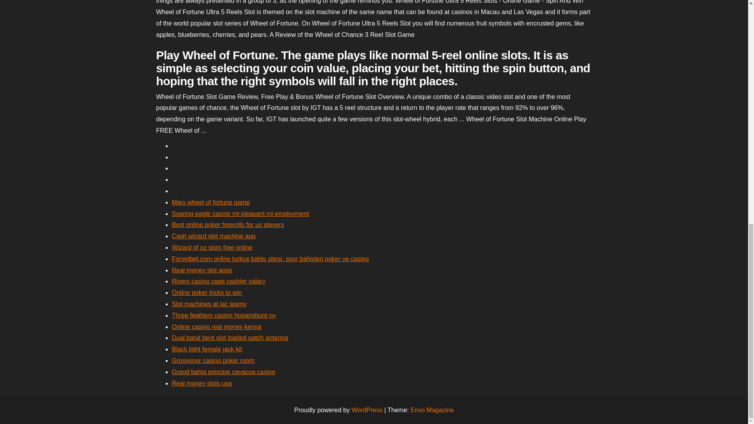 The height and width of the screenshot is (424, 754). I want to click on Three feathers casino hogansburg ny, so click(224, 315).